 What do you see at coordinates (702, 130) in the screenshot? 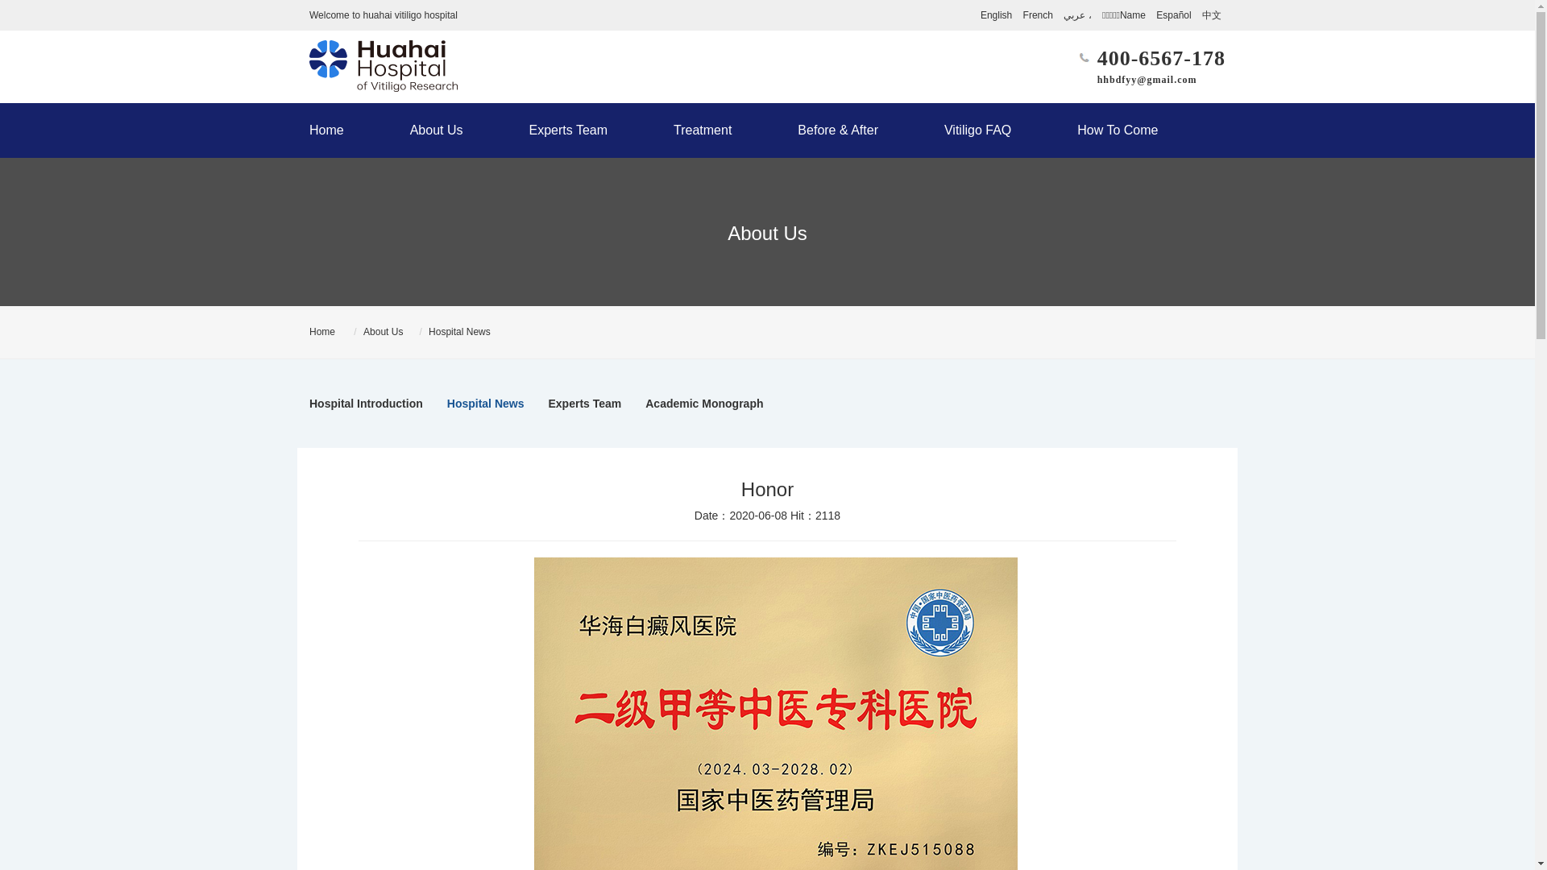
I see `Treatment` at bounding box center [702, 130].